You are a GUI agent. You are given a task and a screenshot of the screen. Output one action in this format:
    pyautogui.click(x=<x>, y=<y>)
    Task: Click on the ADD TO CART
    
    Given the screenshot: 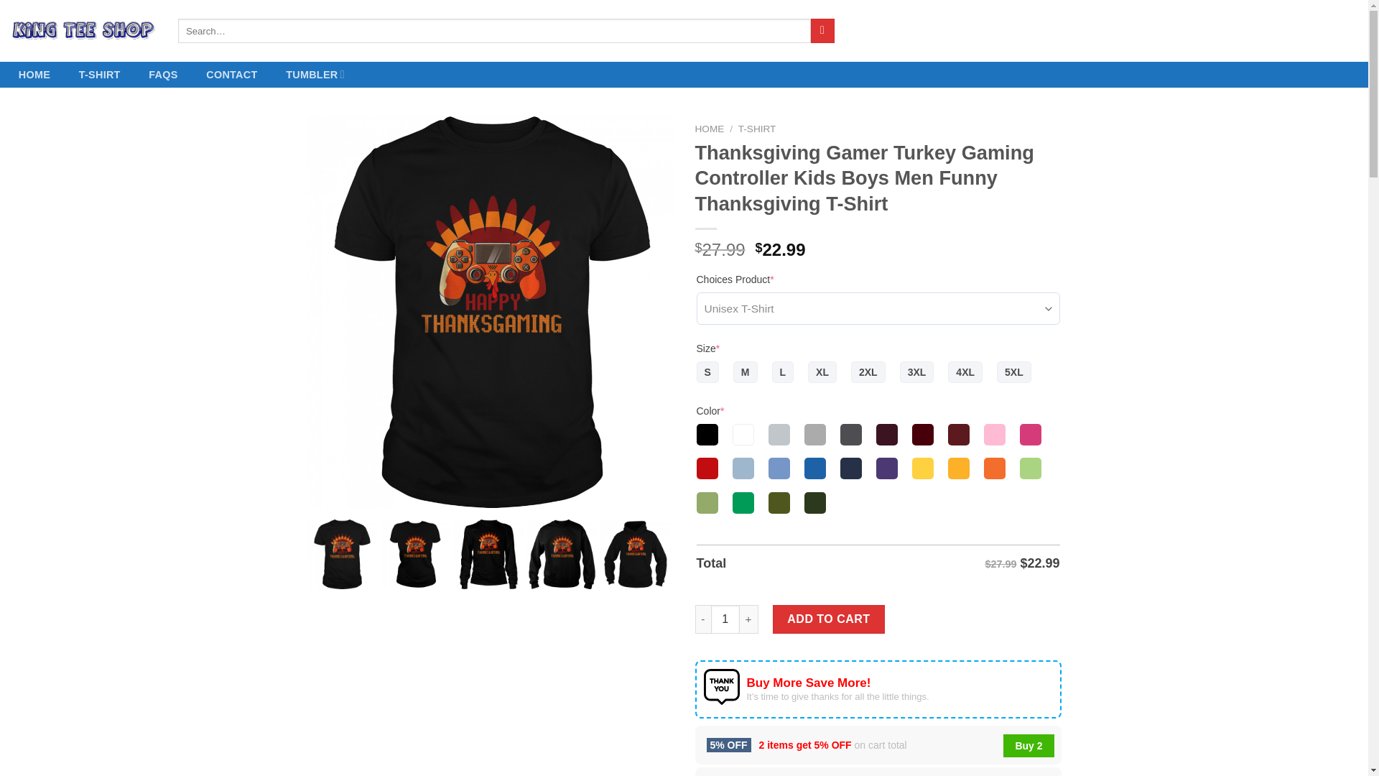 What is the action you would take?
    pyautogui.click(x=829, y=619)
    